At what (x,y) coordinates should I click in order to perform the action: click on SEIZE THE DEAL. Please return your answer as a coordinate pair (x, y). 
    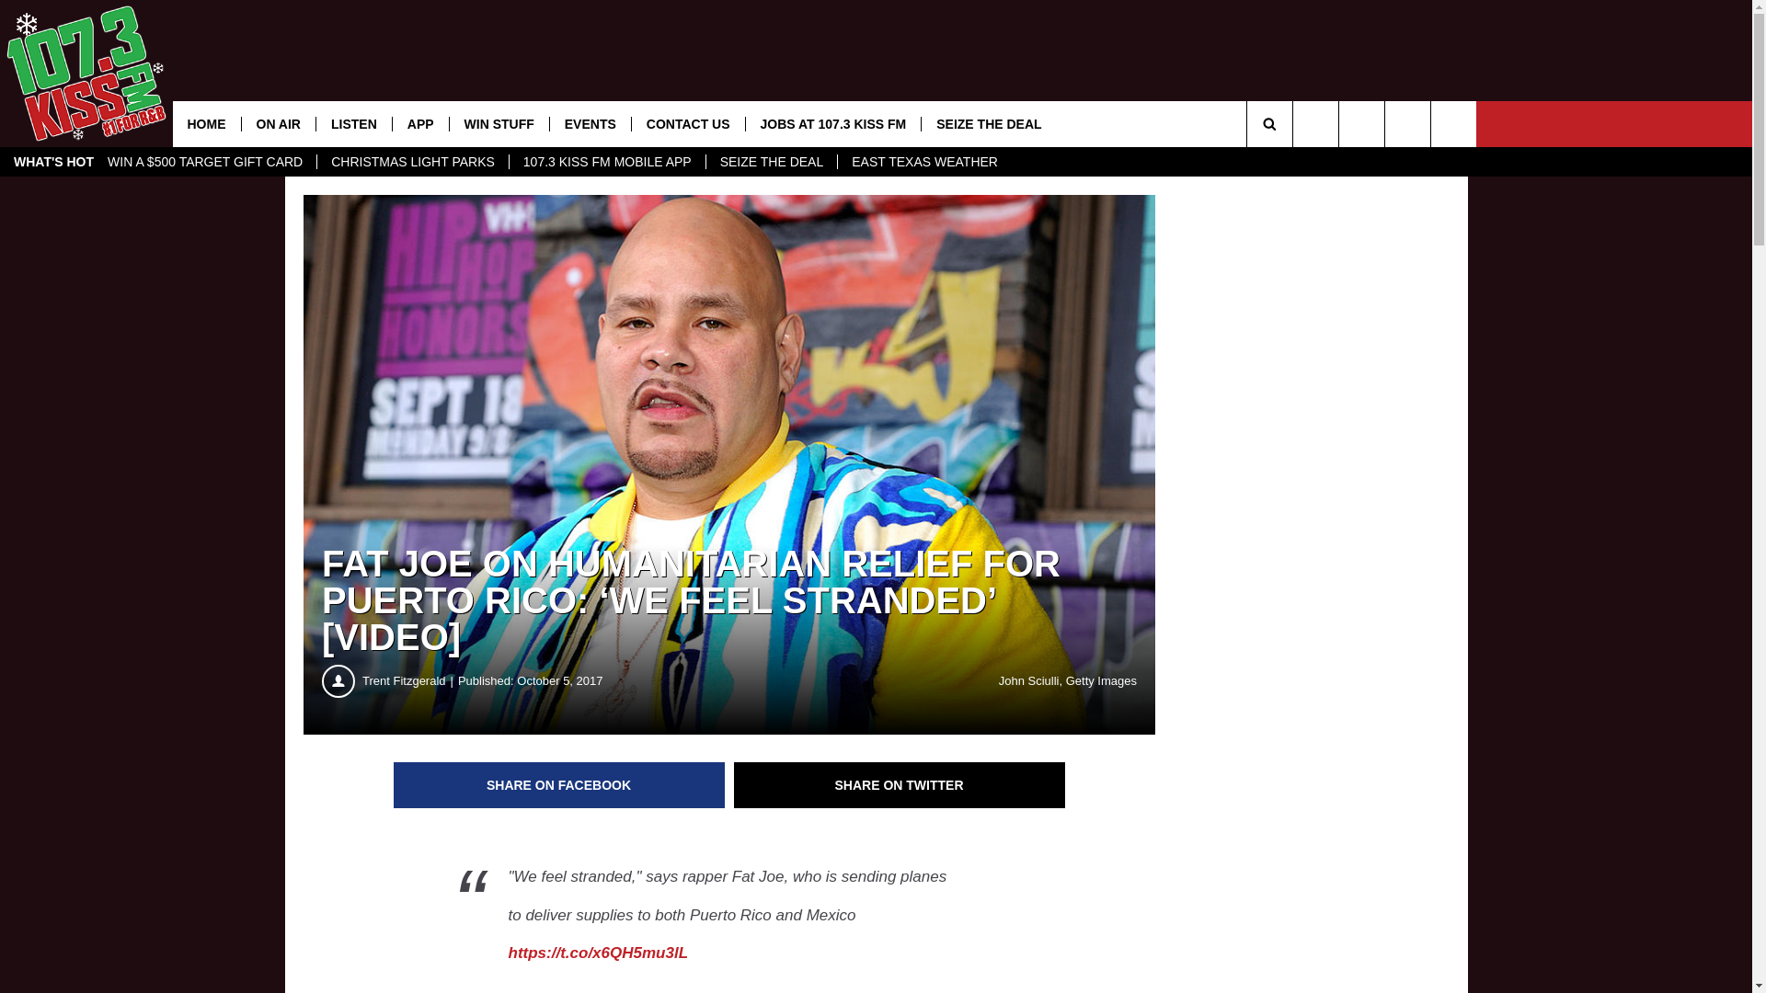
    Looking at the image, I should click on (772, 162).